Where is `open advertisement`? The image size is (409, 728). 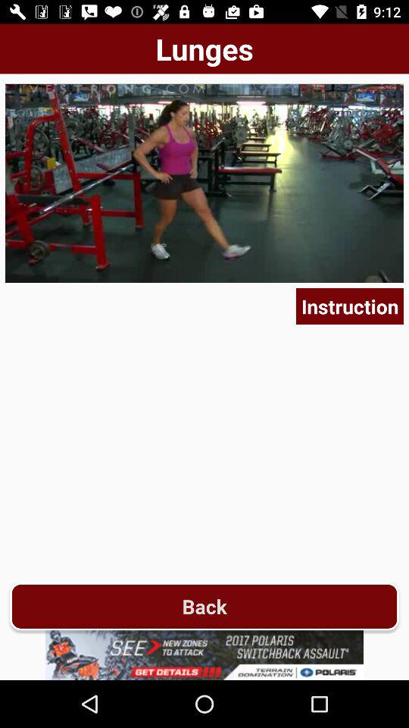 open advertisement is located at coordinates (204, 655).